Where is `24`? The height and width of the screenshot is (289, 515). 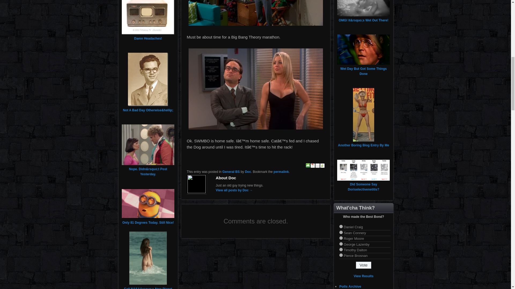
24 is located at coordinates (341, 244).